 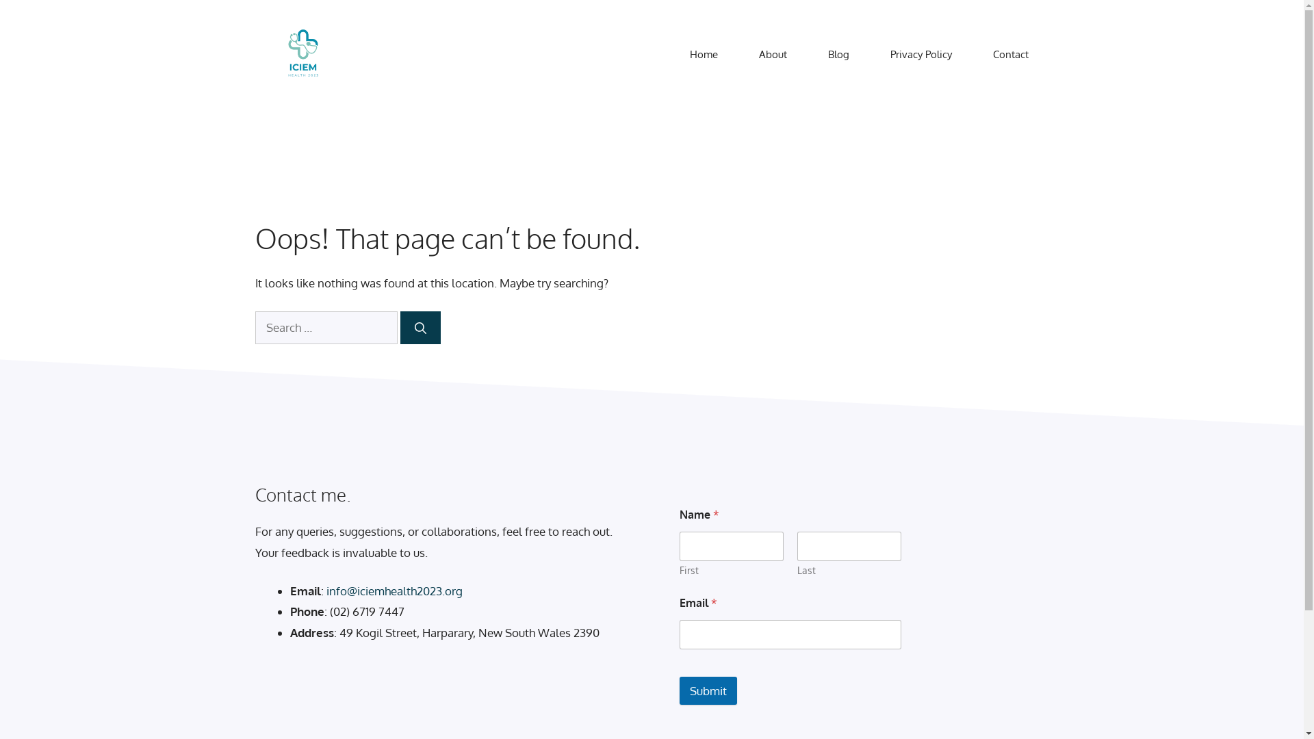 I want to click on Search for:, so click(x=326, y=328).